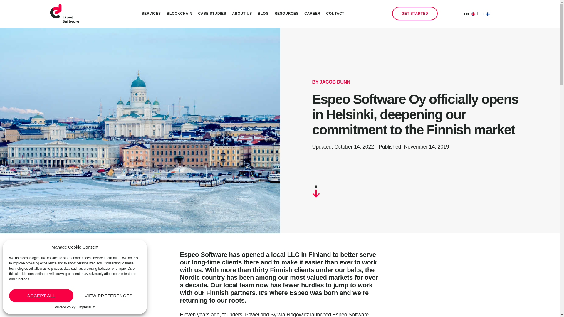 This screenshot has width=564, height=317. What do you see at coordinates (41, 296) in the screenshot?
I see `ACCEPT ALL` at bounding box center [41, 296].